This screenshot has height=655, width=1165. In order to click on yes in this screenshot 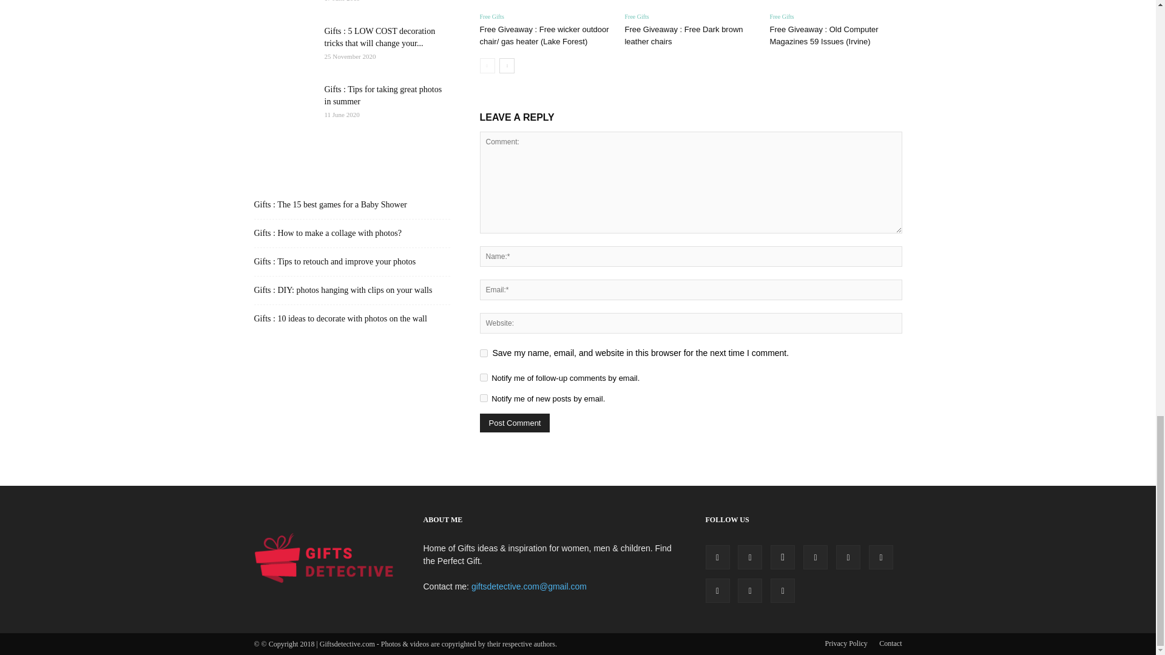, I will do `click(483, 353)`.